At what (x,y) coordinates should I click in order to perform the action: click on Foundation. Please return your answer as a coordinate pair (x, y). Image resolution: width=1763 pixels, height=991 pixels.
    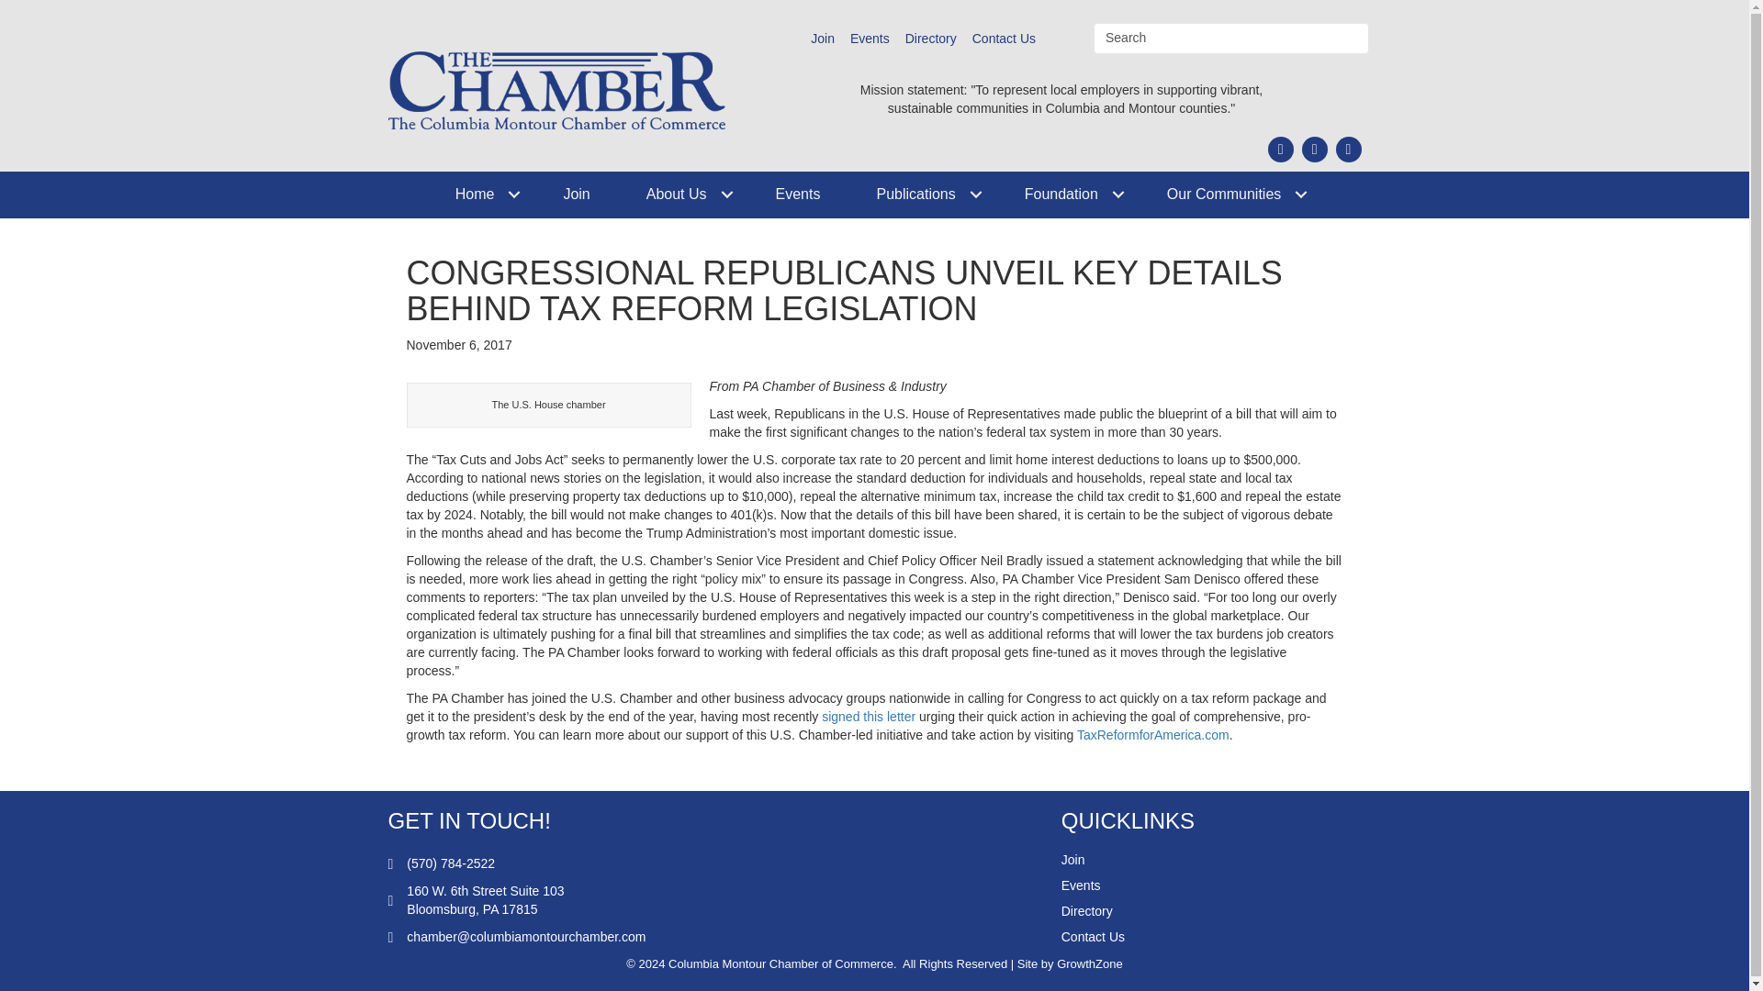
    Looking at the image, I should click on (1068, 195).